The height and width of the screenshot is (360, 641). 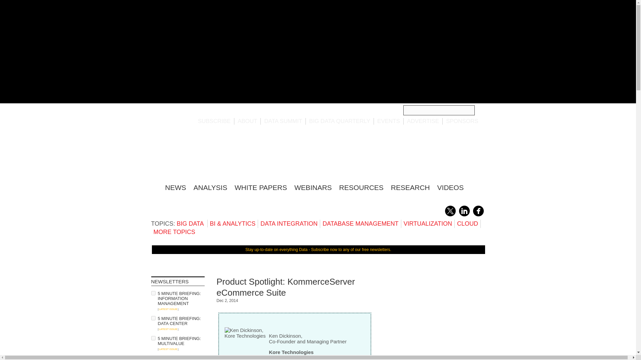 What do you see at coordinates (478, 215) in the screenshot?
I see `DBTA on Facebook` at bounding box center [478, 215].